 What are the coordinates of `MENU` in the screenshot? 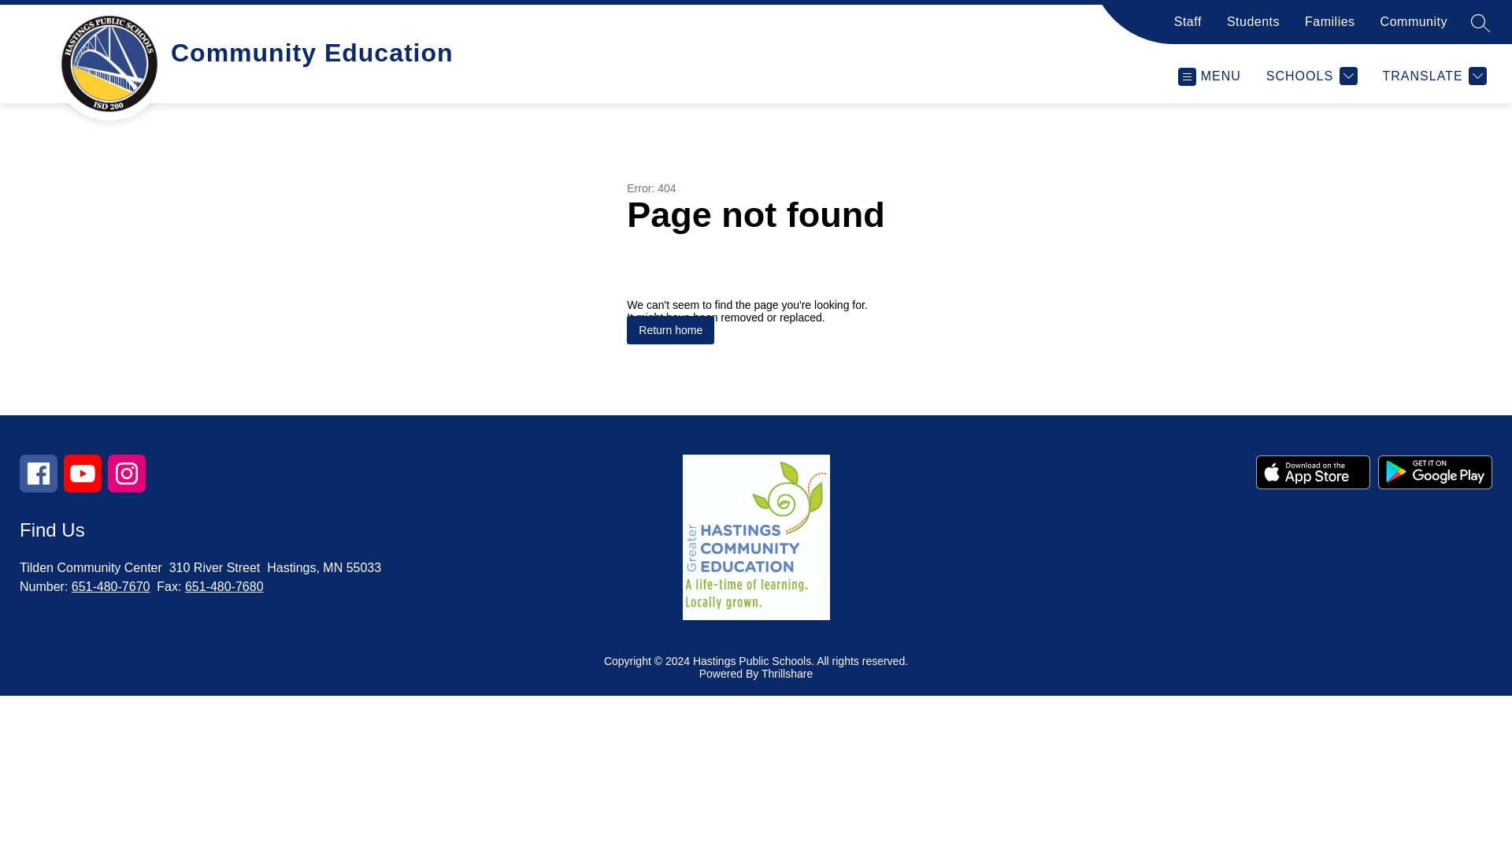 It's located at (1208, 76).